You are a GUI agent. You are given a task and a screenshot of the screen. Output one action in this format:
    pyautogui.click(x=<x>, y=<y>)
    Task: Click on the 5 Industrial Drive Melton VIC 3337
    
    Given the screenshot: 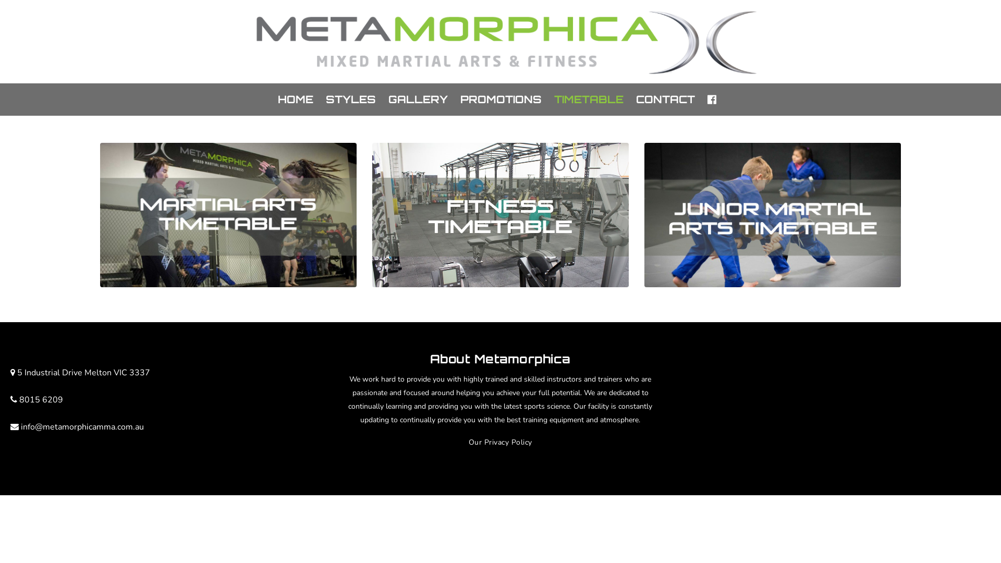 What is the action you would take?
    pyautogui.click(x=83, y=373)
    